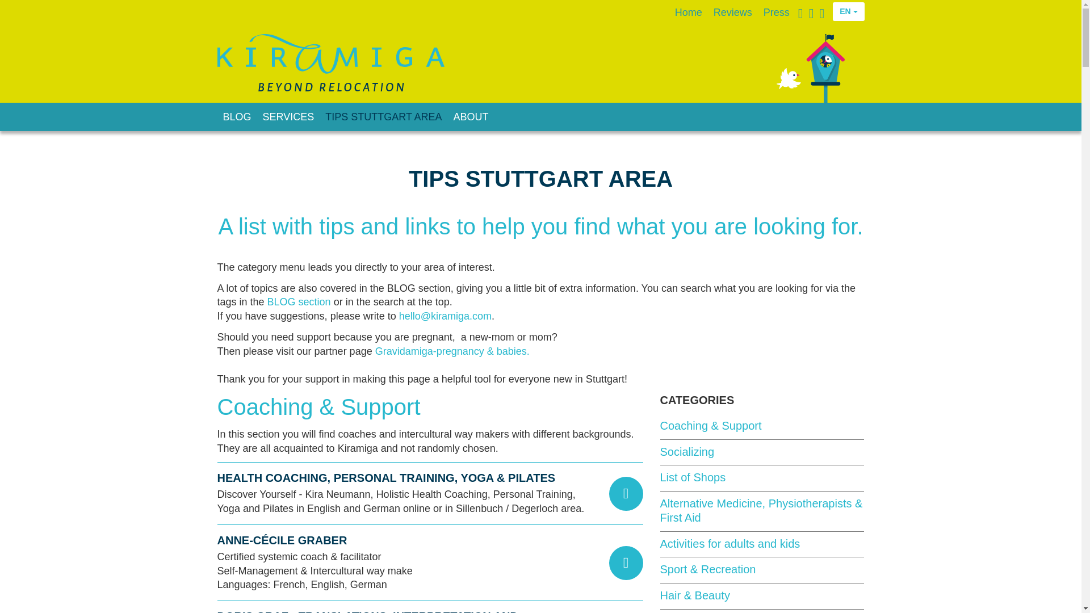  I want to click on Reviews, so click(732, 12).